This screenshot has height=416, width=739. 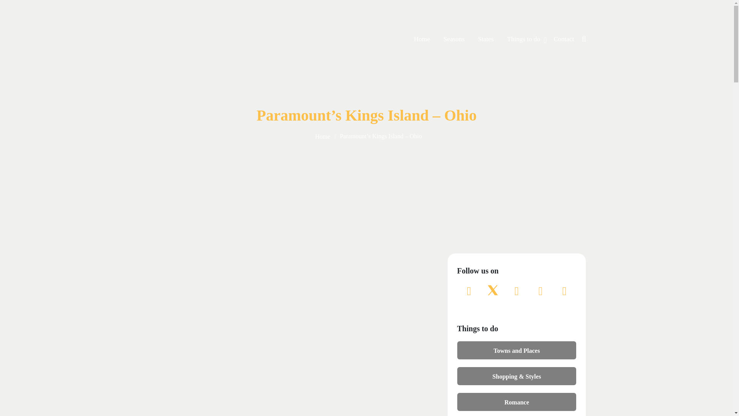 What do you see at coordinates (517, 401) in the screenshot?
I see `Romance` at bounding box center [517, 401].